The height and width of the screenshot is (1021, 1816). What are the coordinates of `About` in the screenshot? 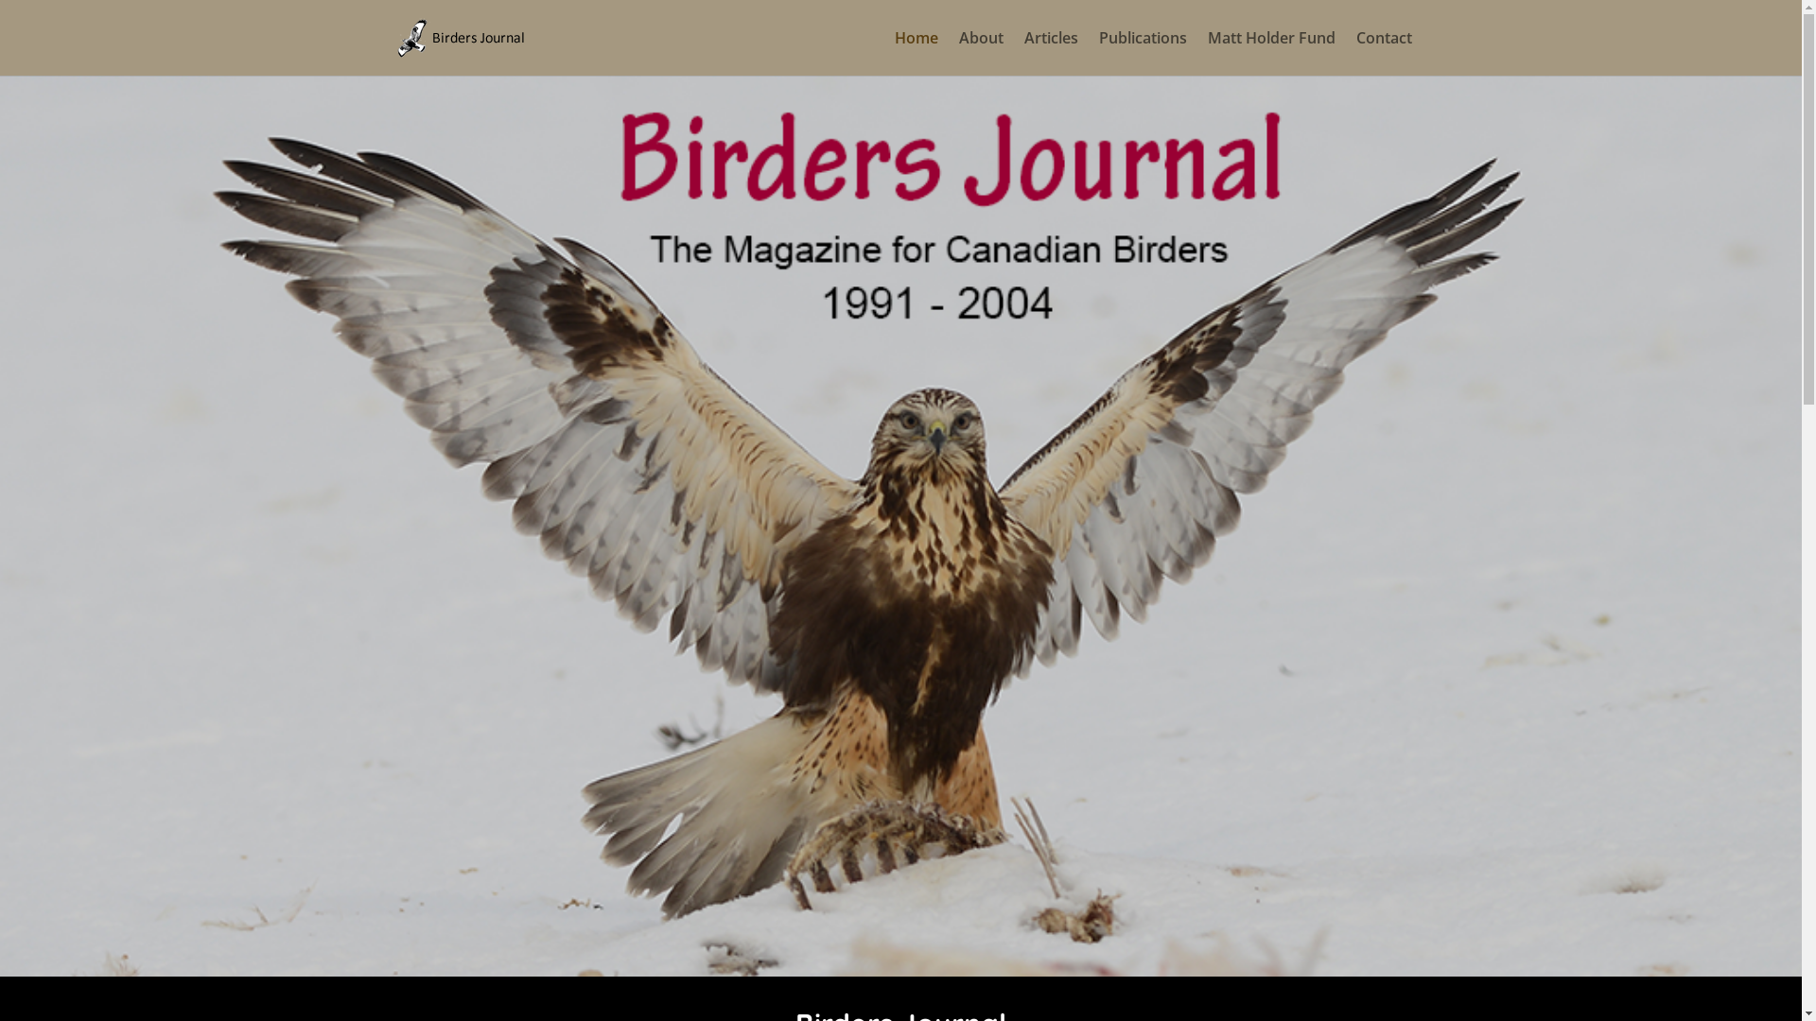 It's located at (981, 53).